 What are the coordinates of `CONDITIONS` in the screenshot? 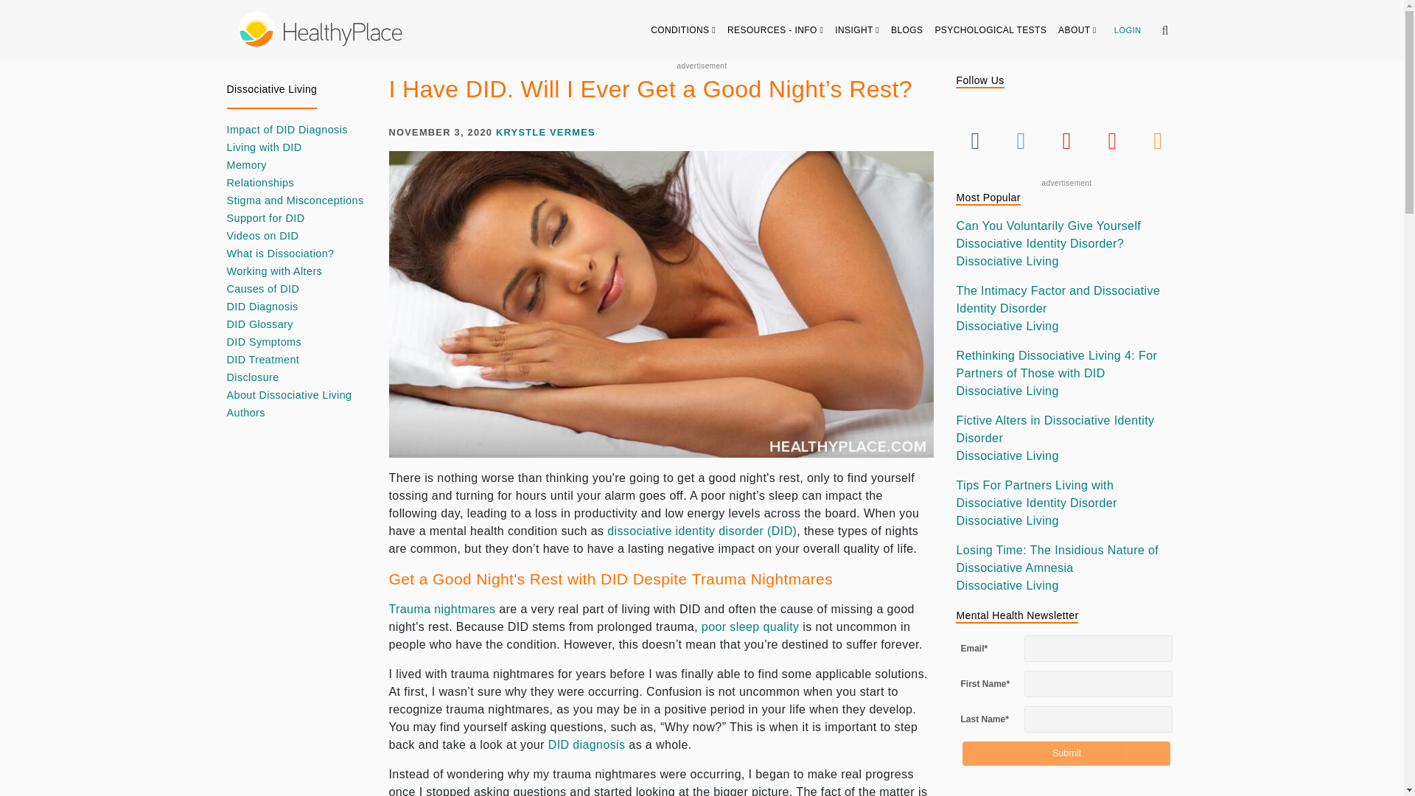 It's located at (683, 29).